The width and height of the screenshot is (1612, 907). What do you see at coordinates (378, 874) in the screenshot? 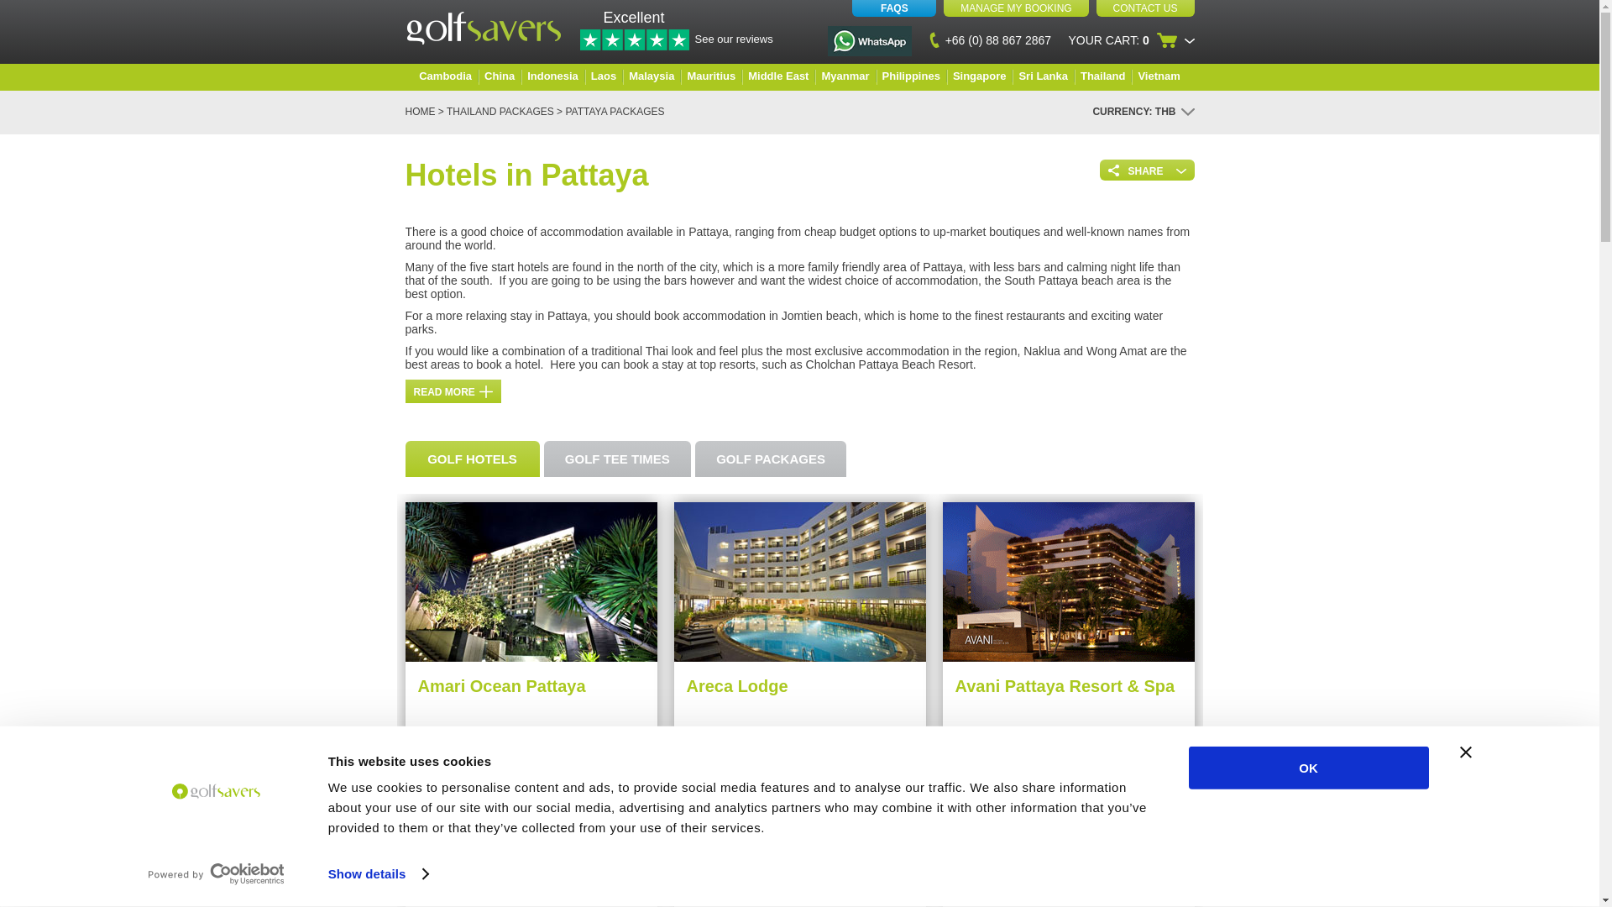
I see `Show details` at bounding box center [378, 874].